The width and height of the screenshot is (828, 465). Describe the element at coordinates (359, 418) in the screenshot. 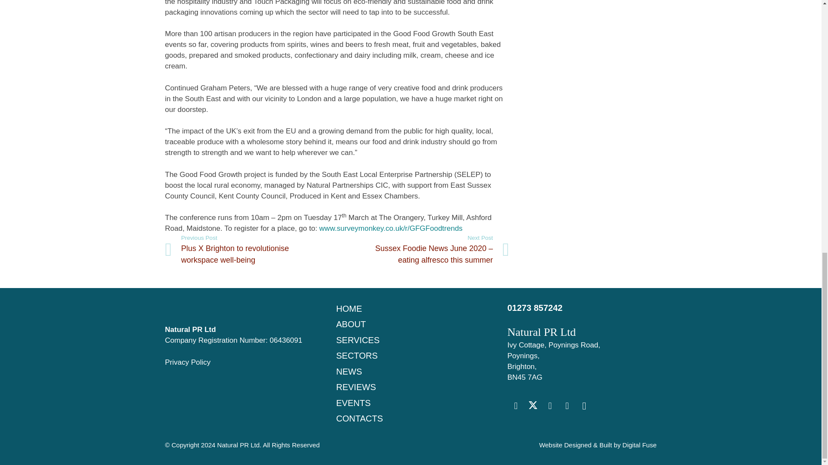

I see `CONTACTS` at that location.